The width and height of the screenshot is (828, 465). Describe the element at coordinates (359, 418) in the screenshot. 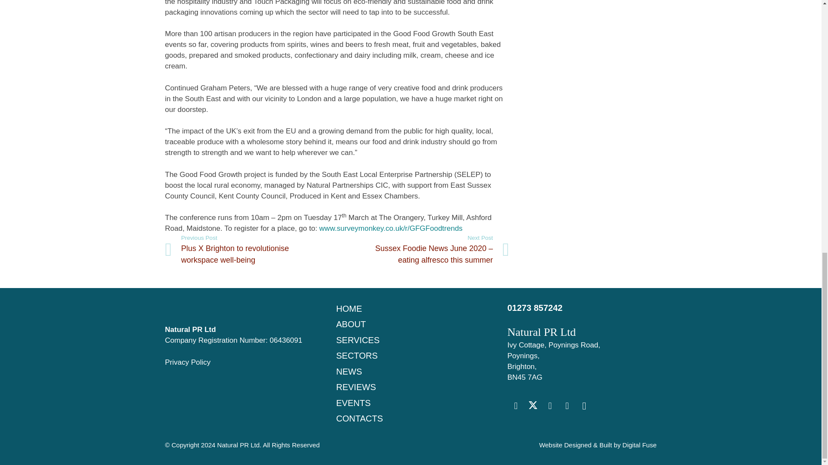

I see `CONTACTS` at that location.